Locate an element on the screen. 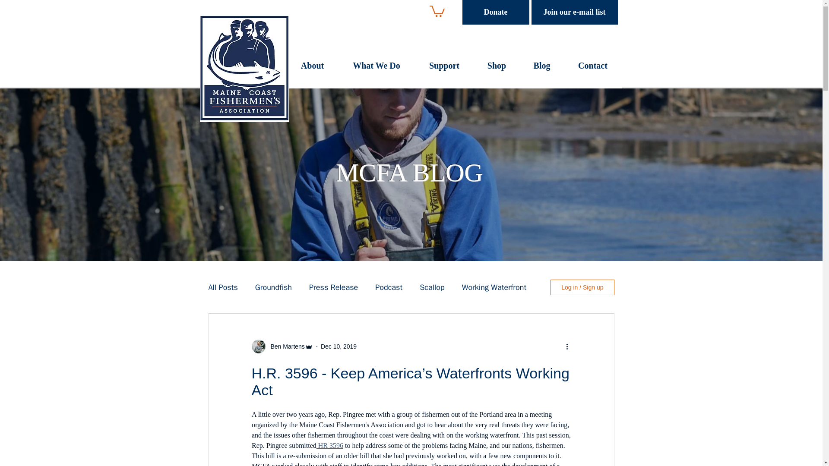  Podcast is located at coordinates (389, 287).